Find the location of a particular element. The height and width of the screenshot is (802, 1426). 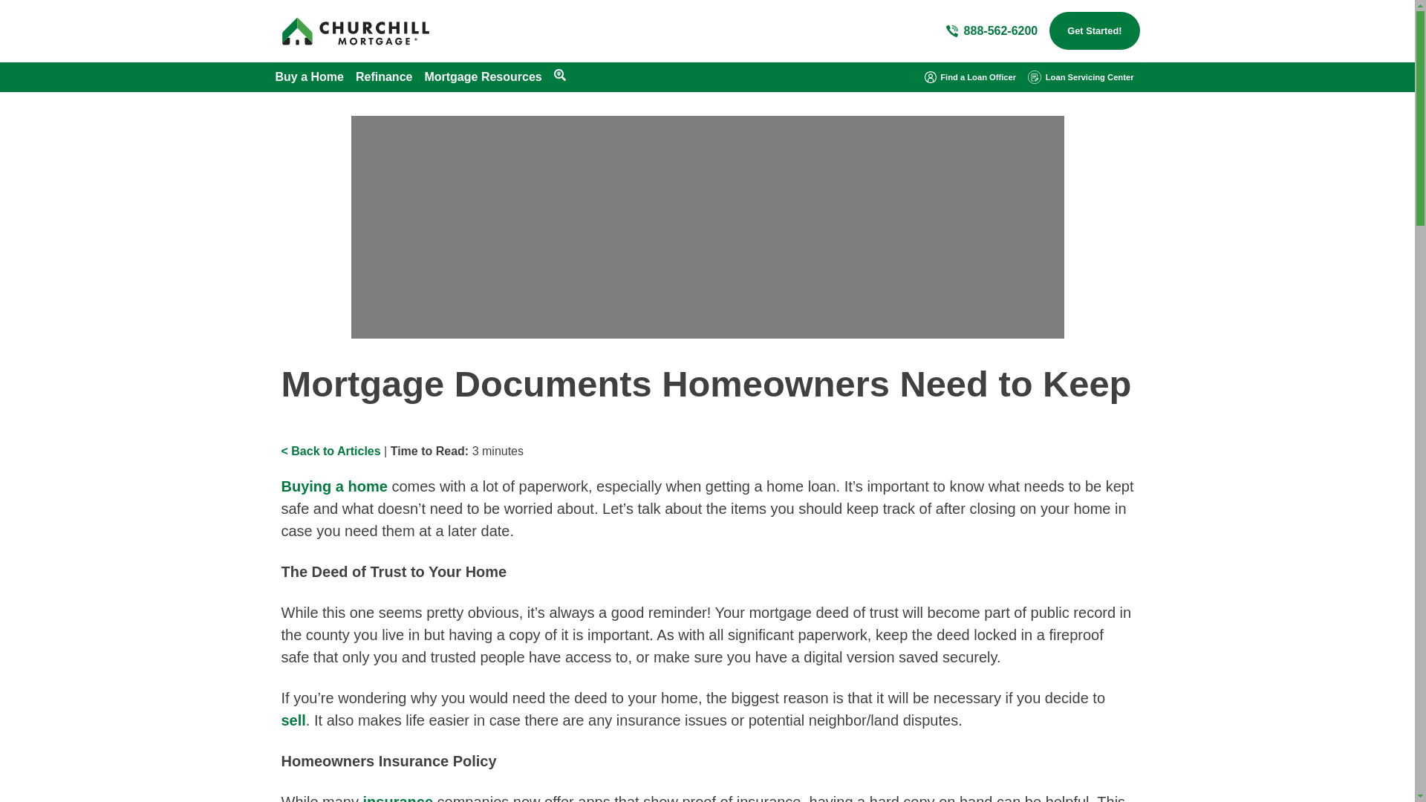

Loan Servicing Center is located at coordinates (1081, 76).